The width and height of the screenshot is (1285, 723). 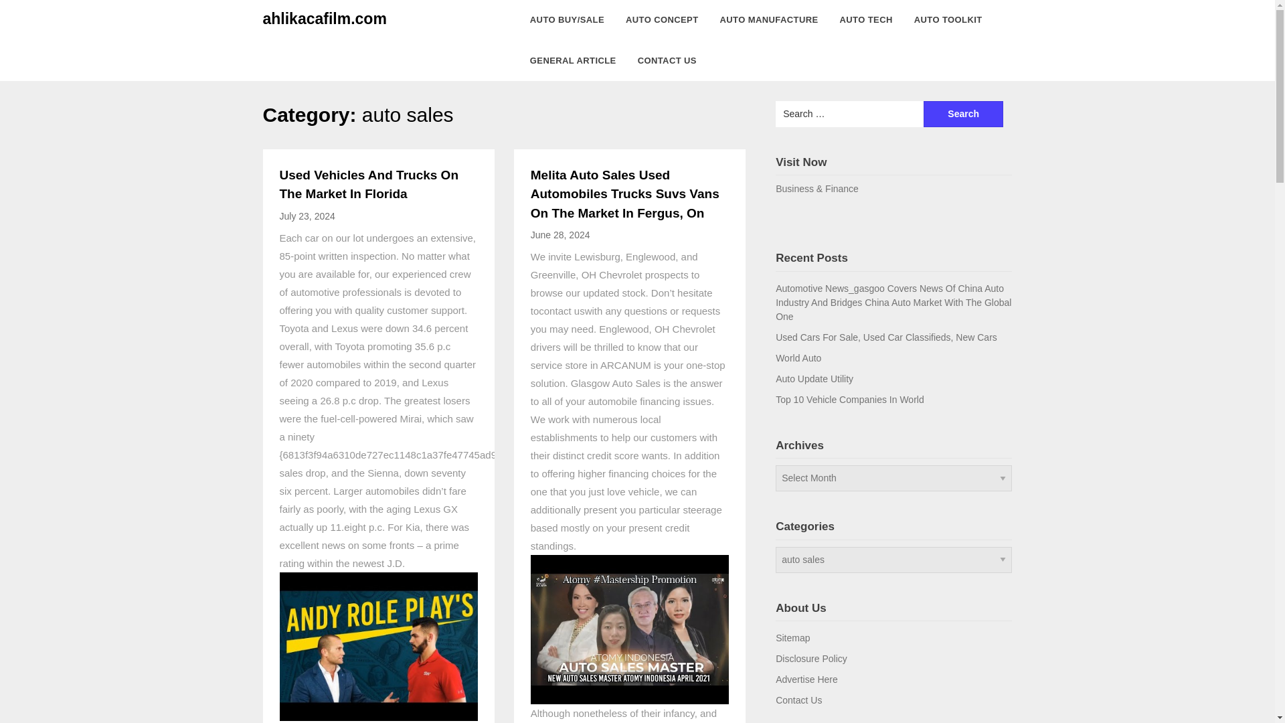 I want to click on AUTO TOOLKIT, so click(x=948, y=20).